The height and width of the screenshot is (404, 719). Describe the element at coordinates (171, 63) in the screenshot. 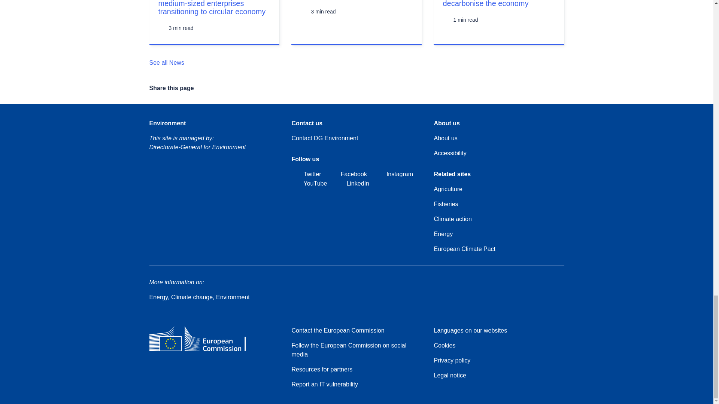

I see `See all News` at that location.